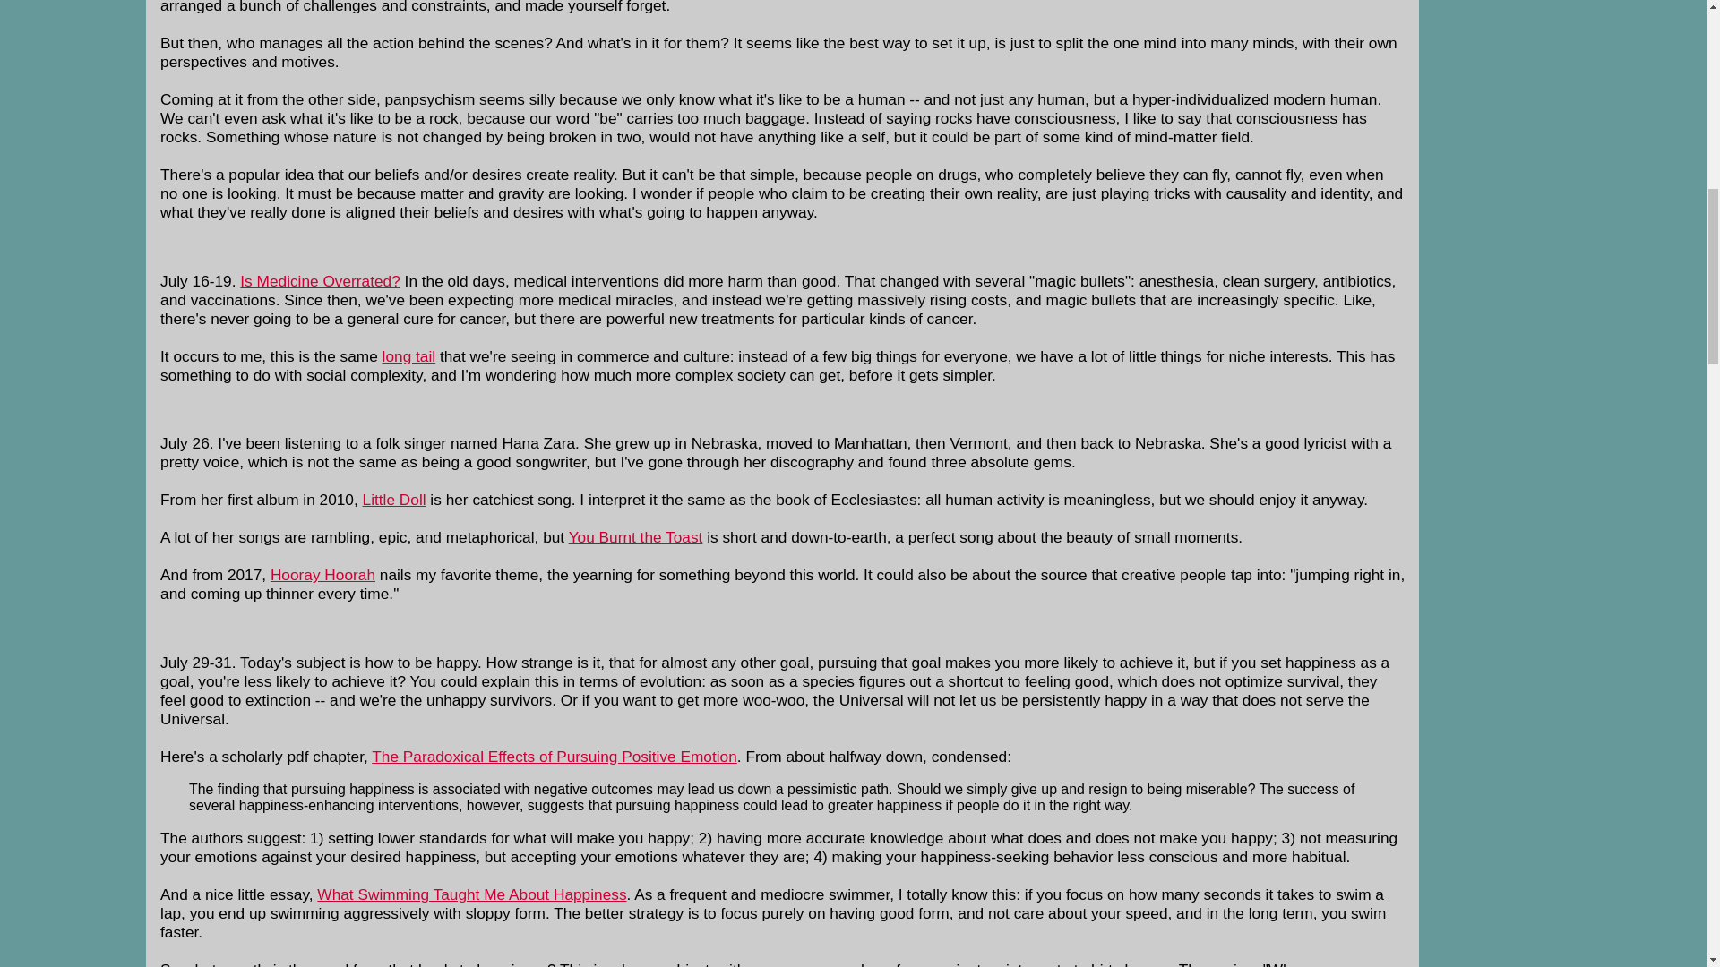 The width and height of the screenshot is (1720, 967). I want to click on The Paradoxical Effects of Pursuing Positive Emotion, so click(554, 756).